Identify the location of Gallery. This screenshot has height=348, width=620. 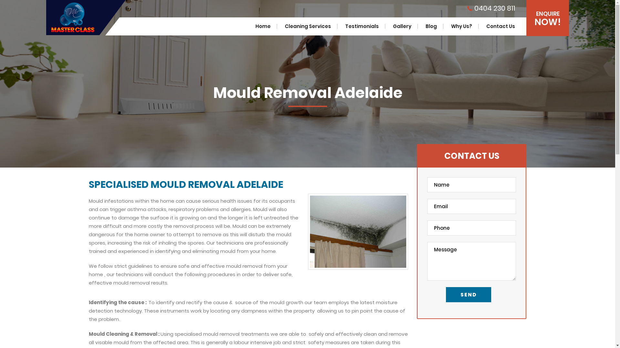
(402, 26).